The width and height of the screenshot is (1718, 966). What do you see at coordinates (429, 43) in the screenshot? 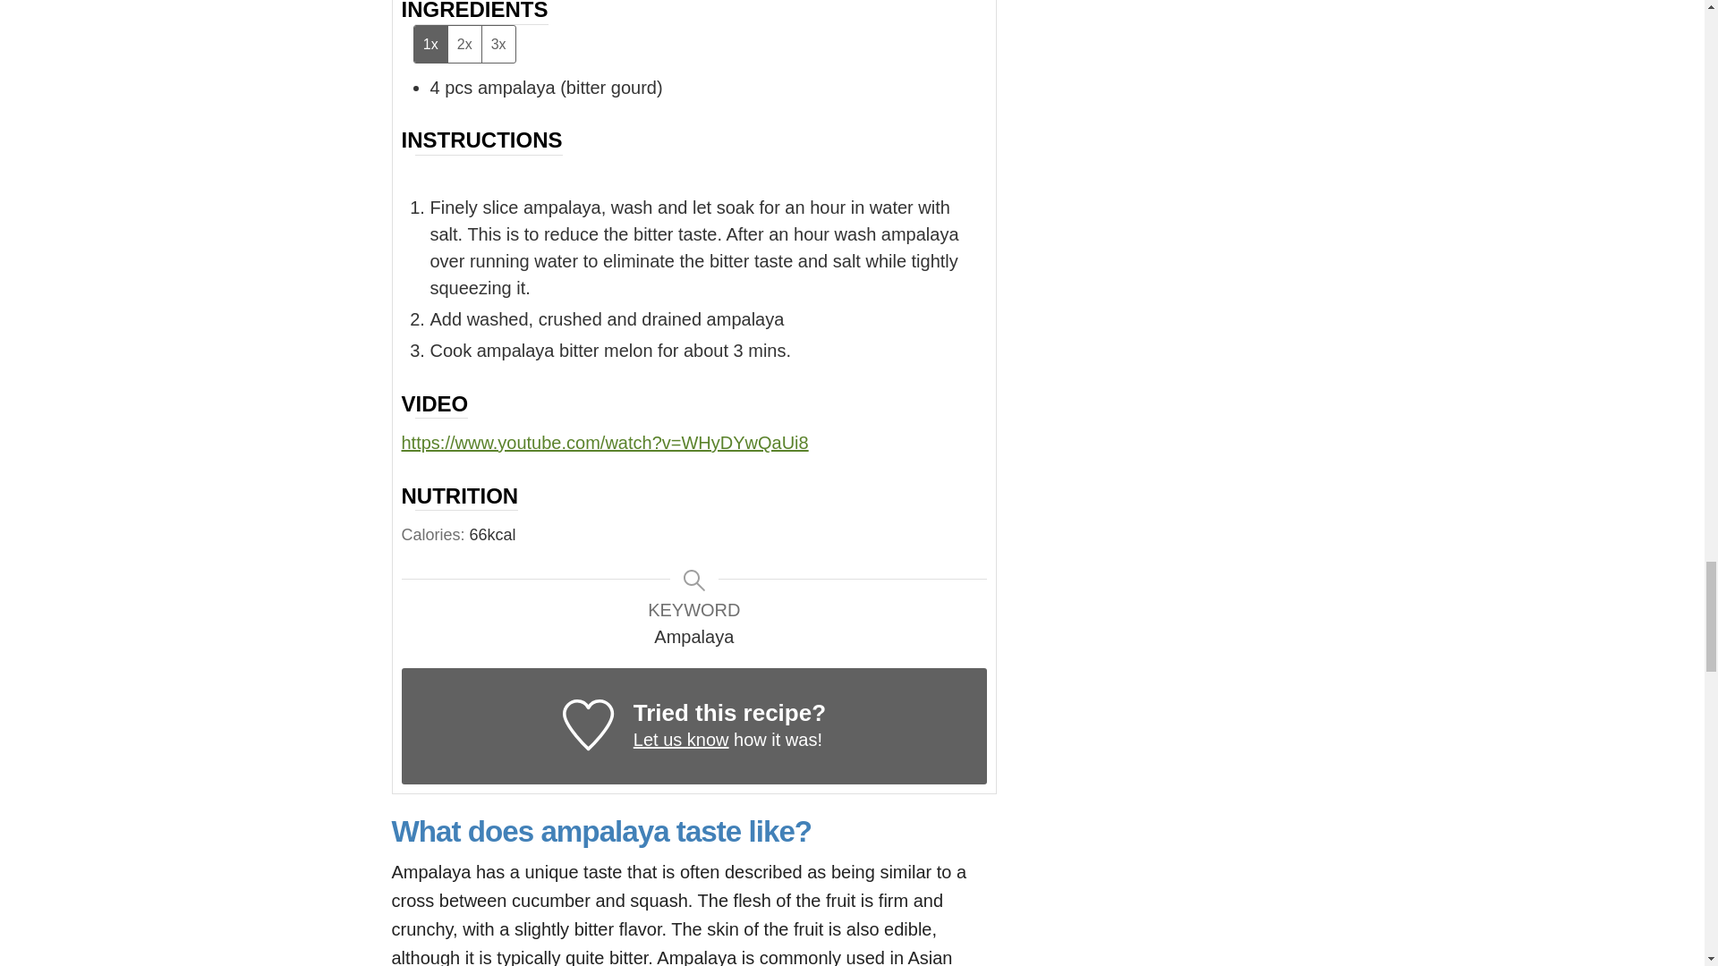
I see `1x` at bounding box center [429, 43].